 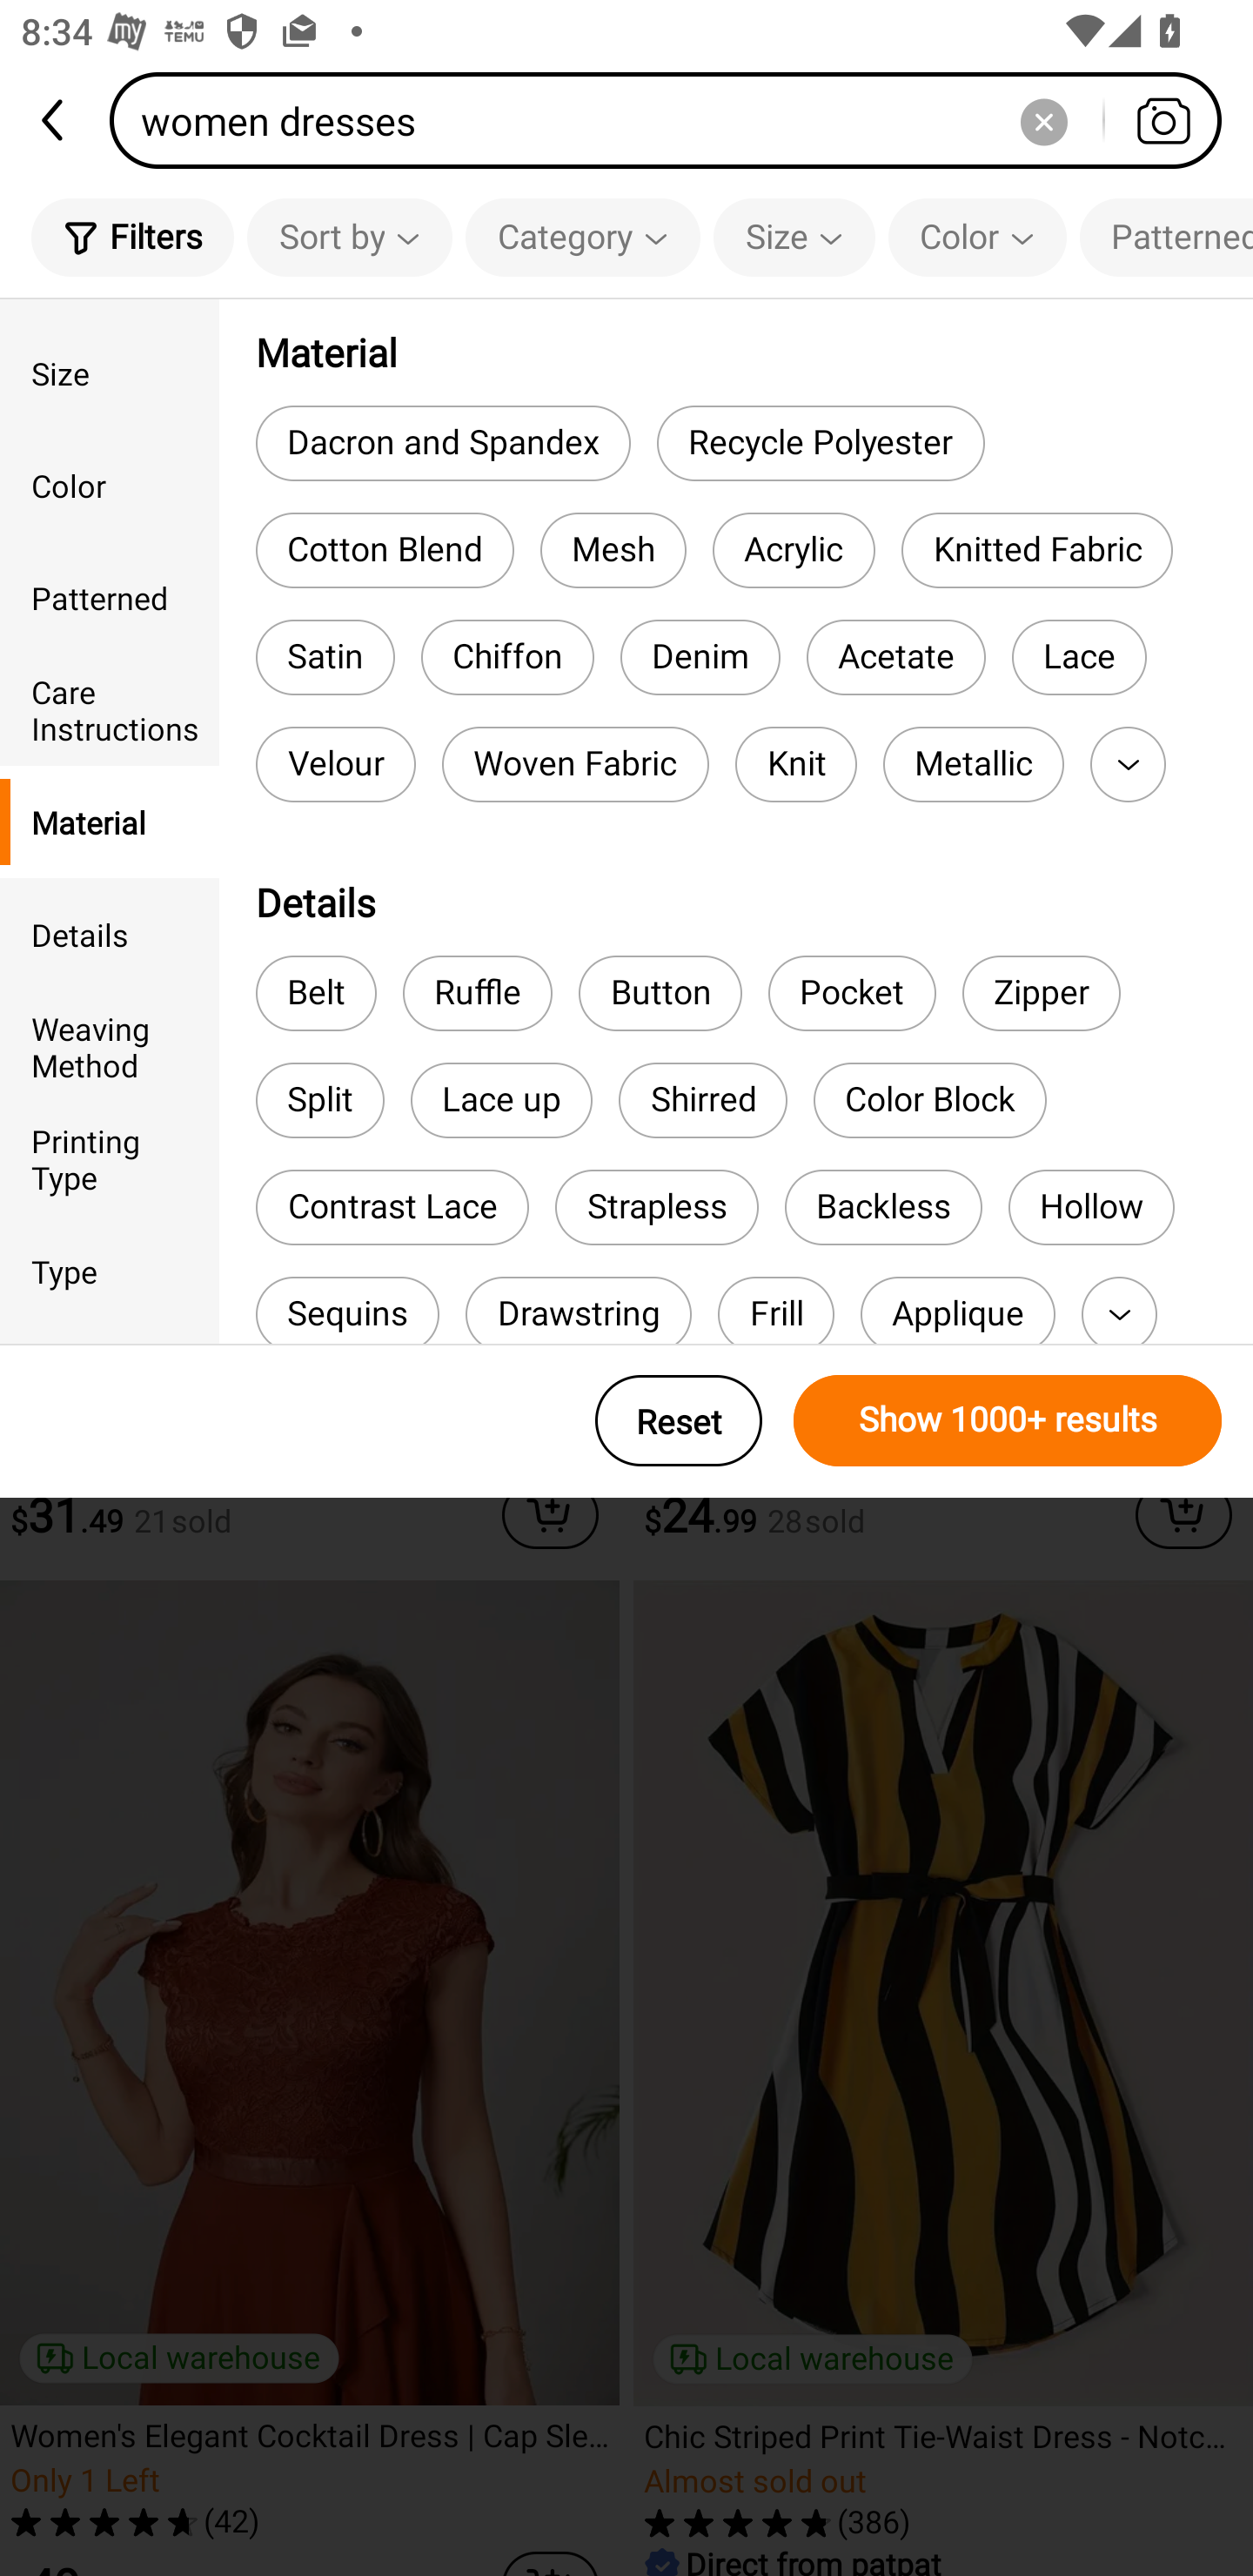 I want to click on Patterned, so click(x=1166, y=237).